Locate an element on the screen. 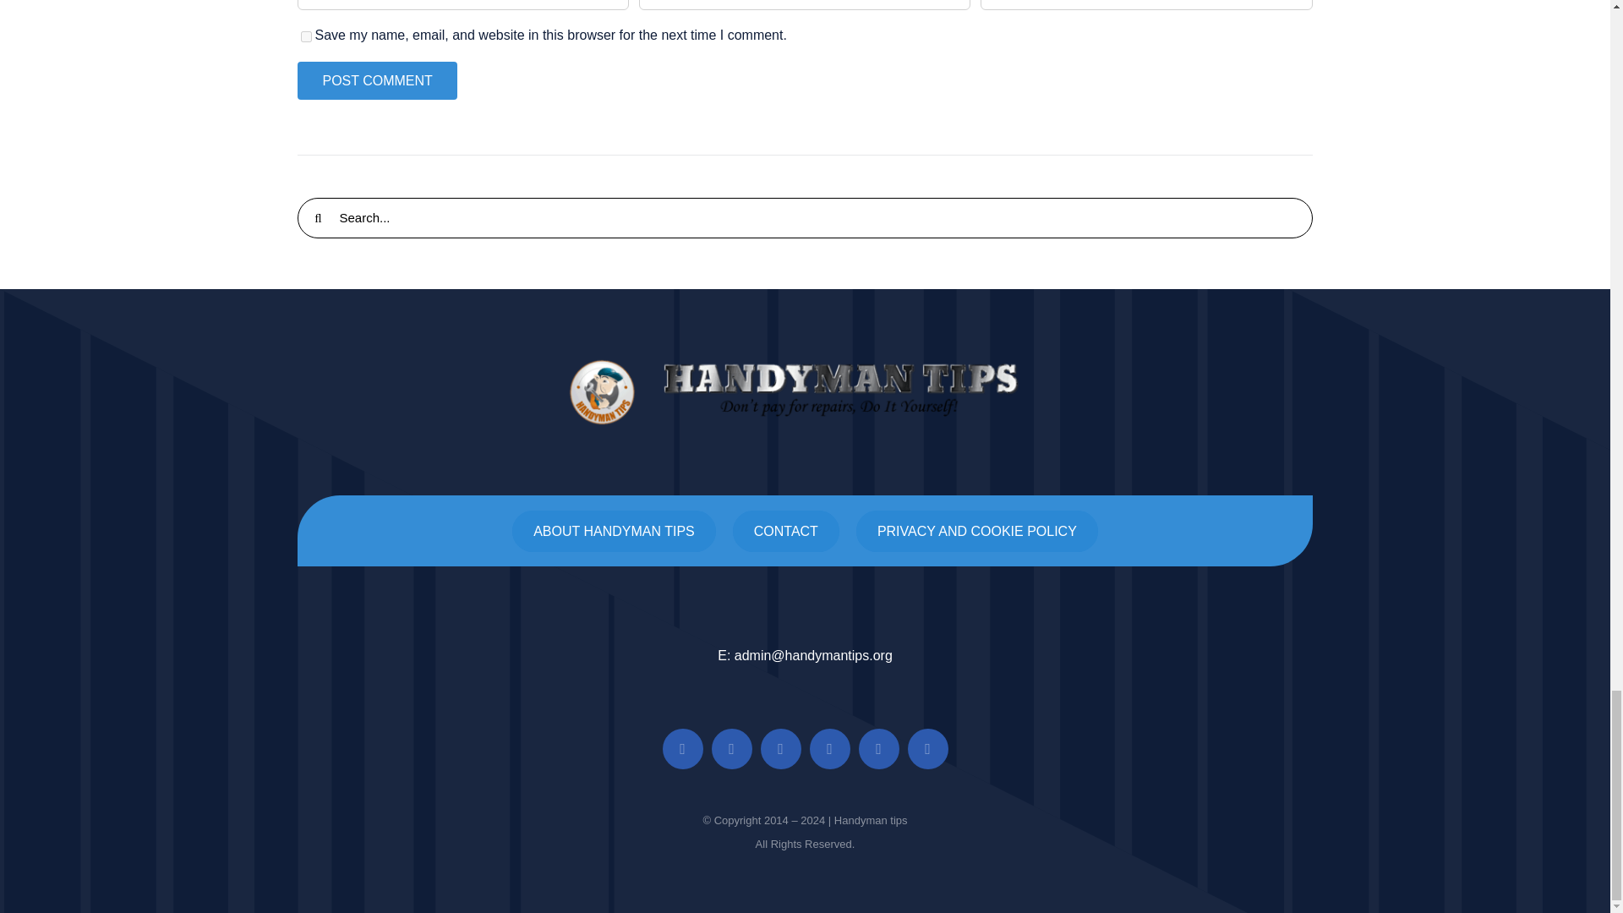 The image size is (1623, 913). Handyman tips header new is located at coordinates (805, 392).